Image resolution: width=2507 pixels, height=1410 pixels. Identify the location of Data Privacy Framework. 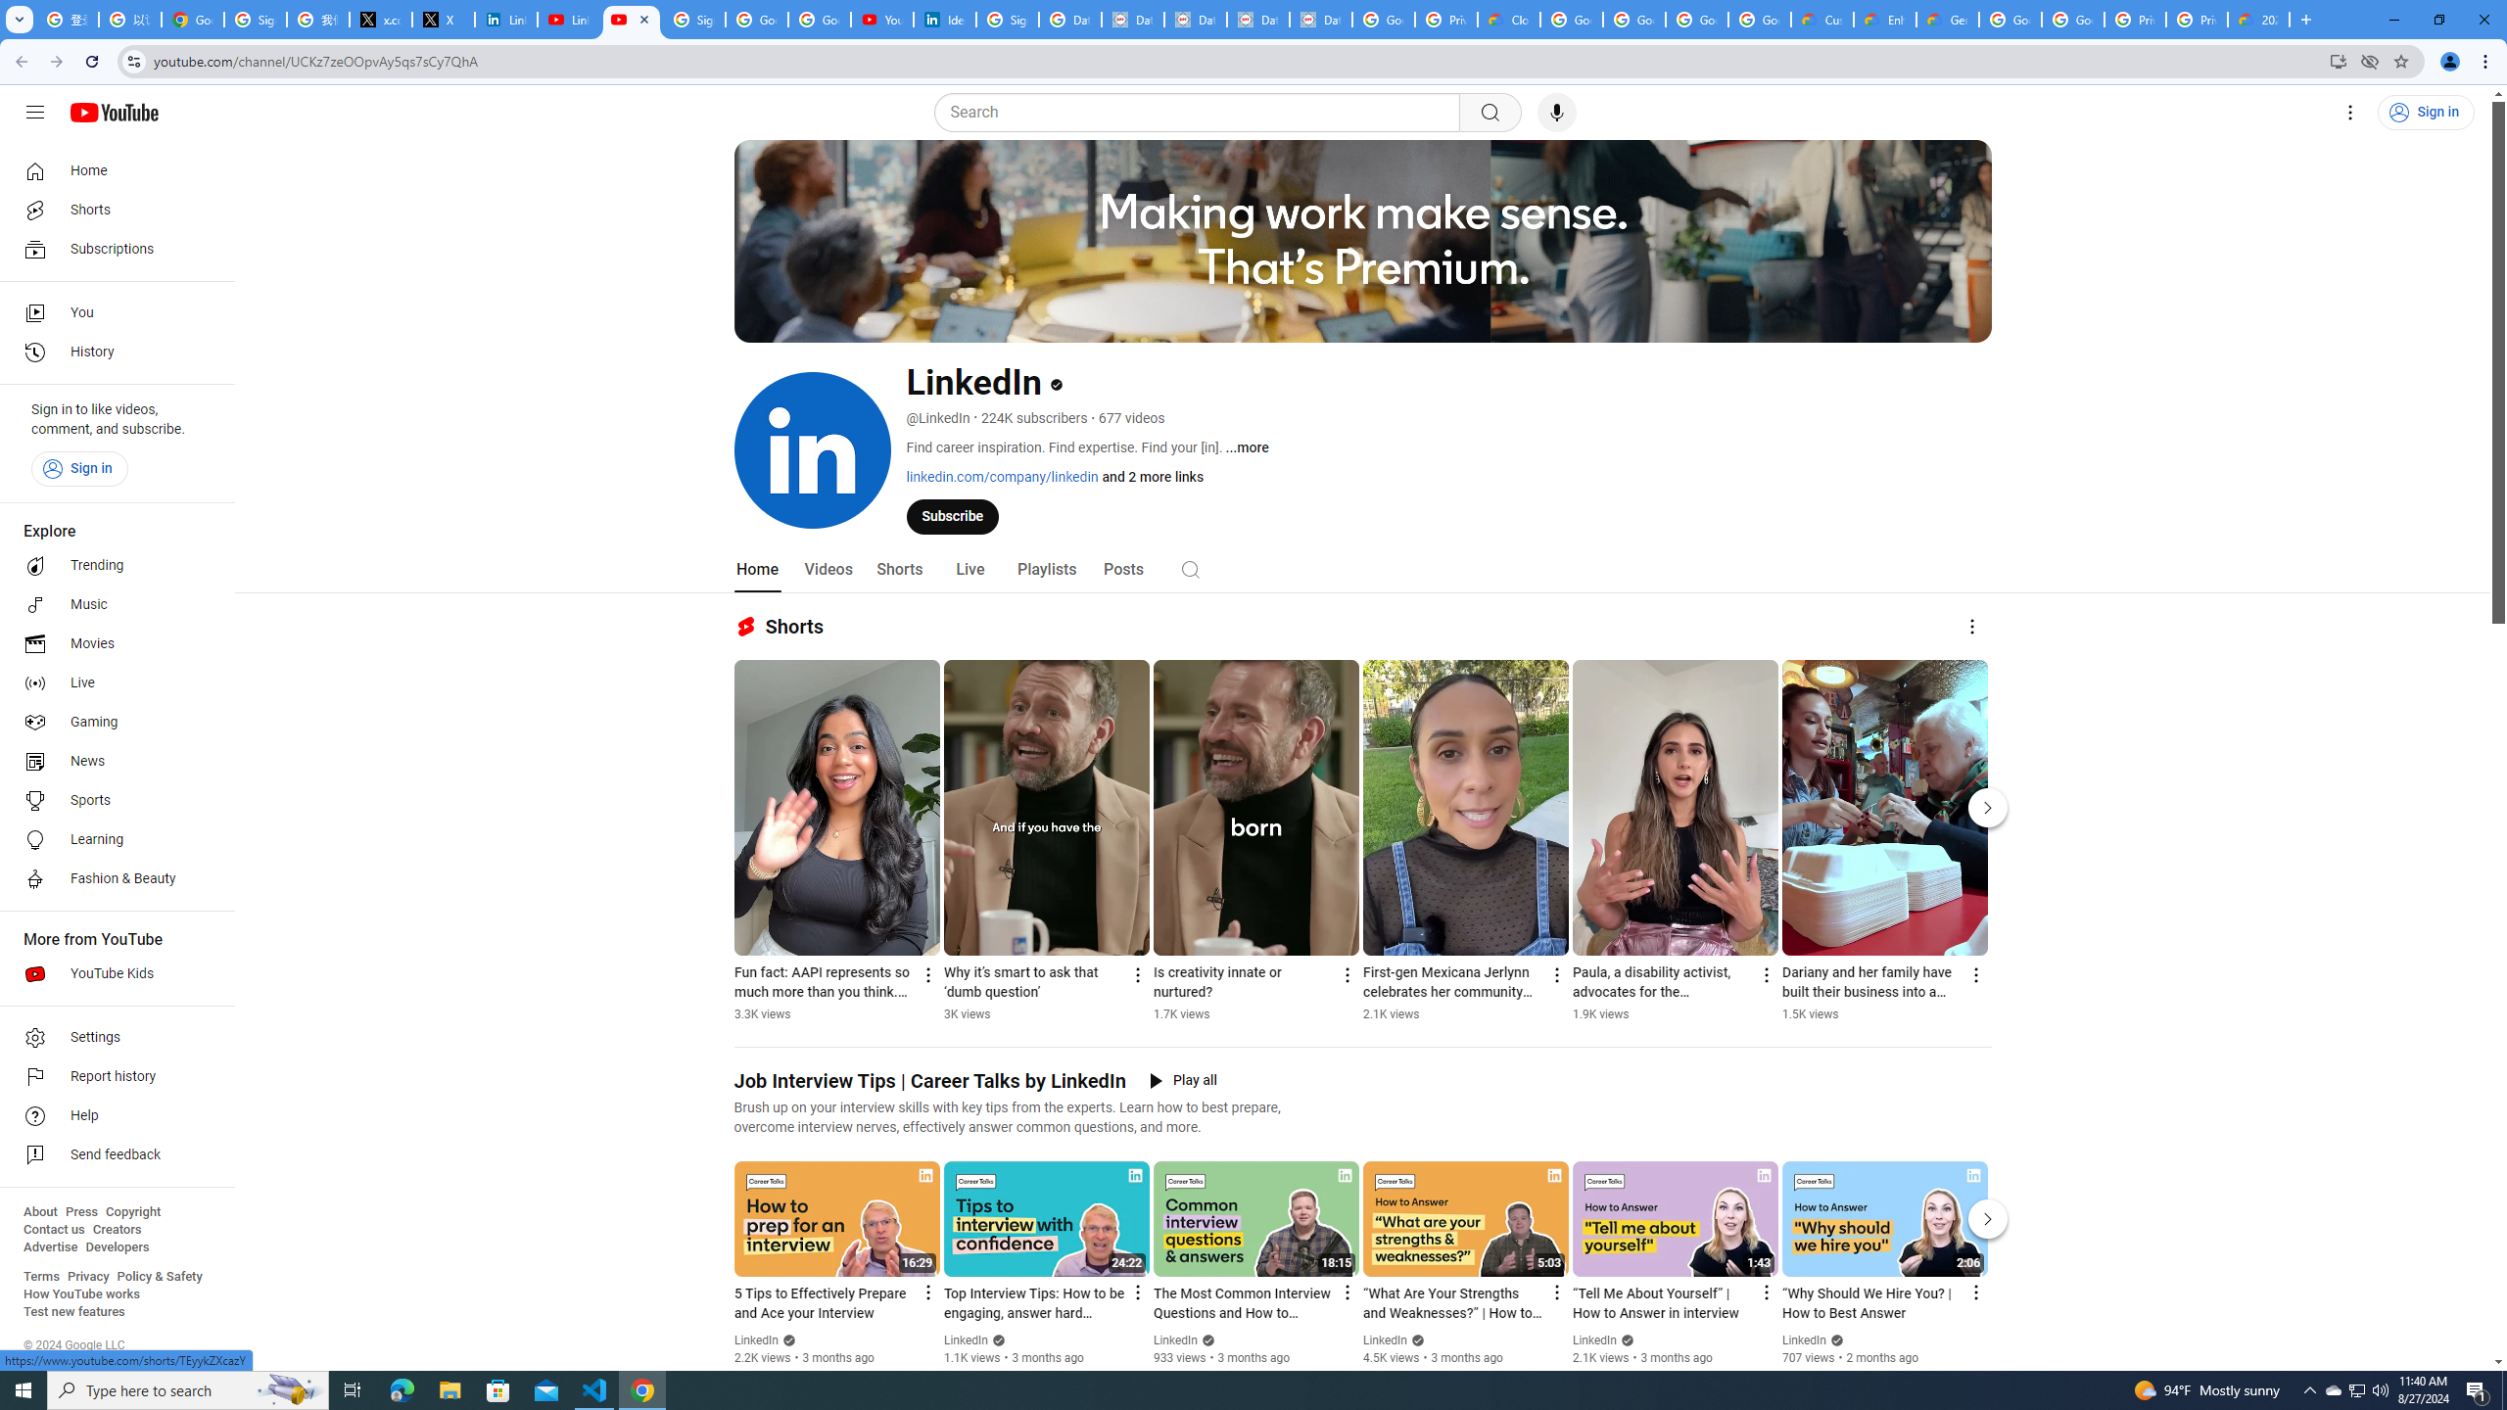
(1258, 20).